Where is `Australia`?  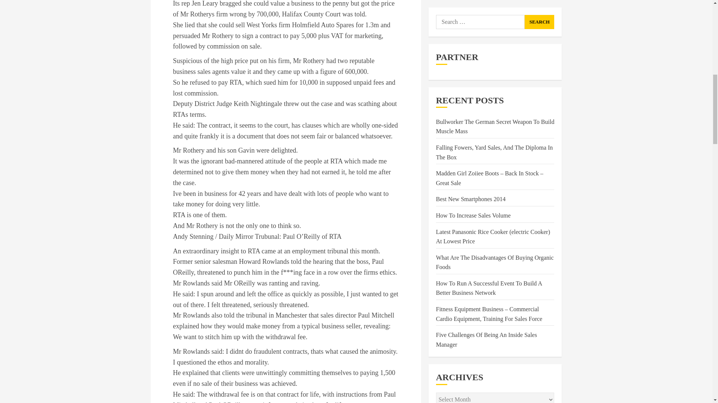 Australia is located at coordinates (534, 259).